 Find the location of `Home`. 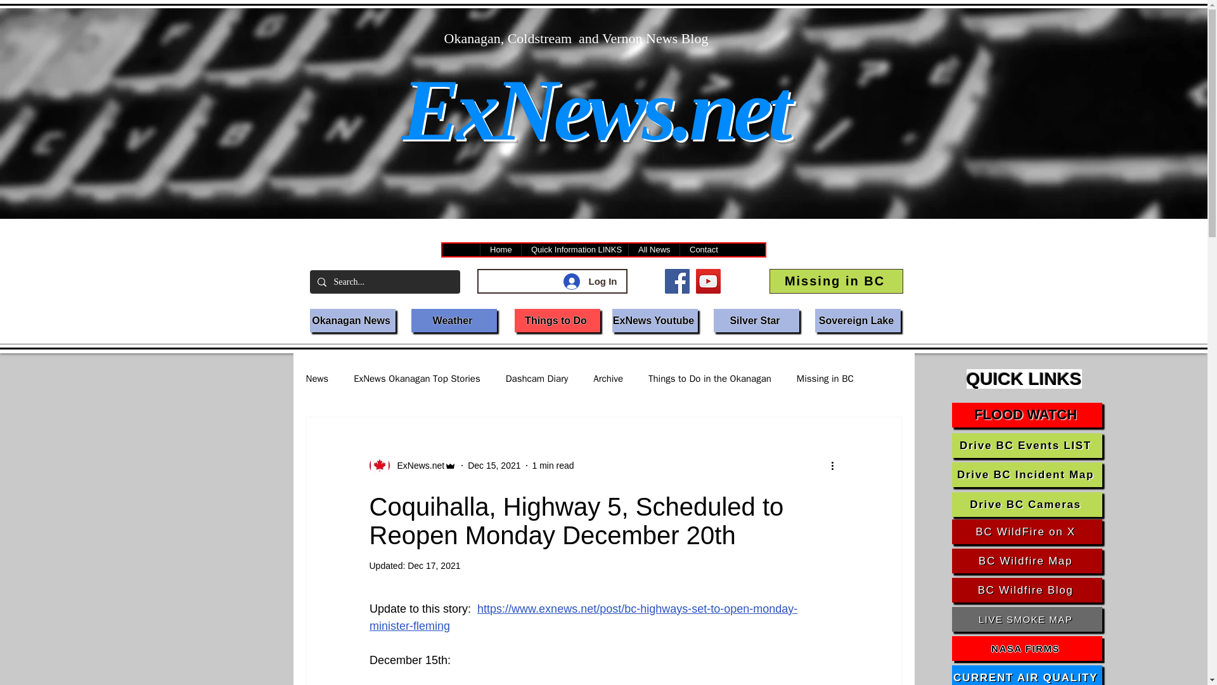

Home is located at coordinates (499, 250).